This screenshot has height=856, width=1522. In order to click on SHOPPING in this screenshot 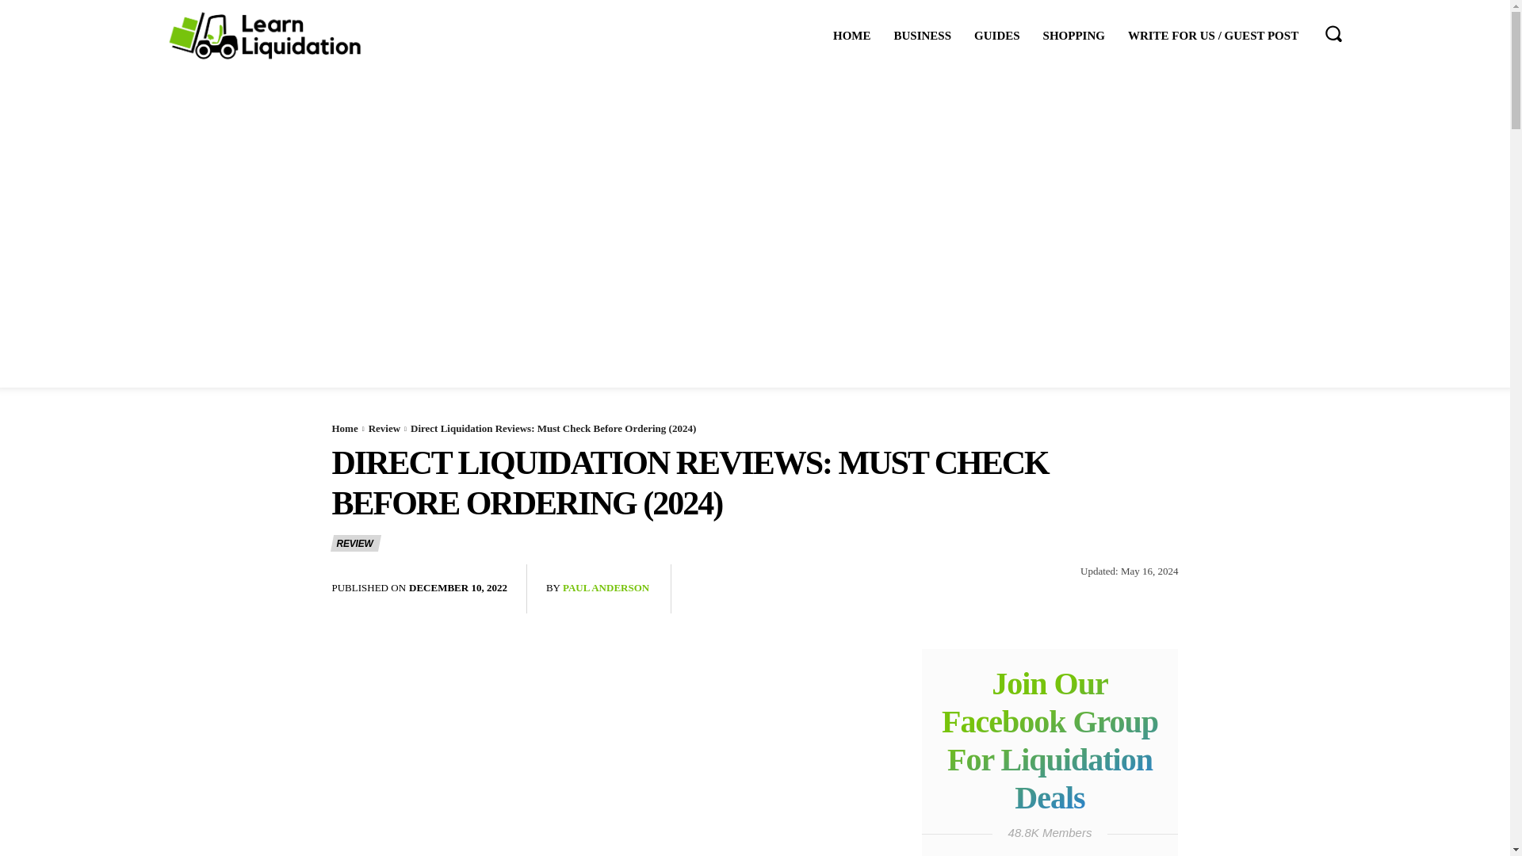, I will do `click(1073, 36)`.